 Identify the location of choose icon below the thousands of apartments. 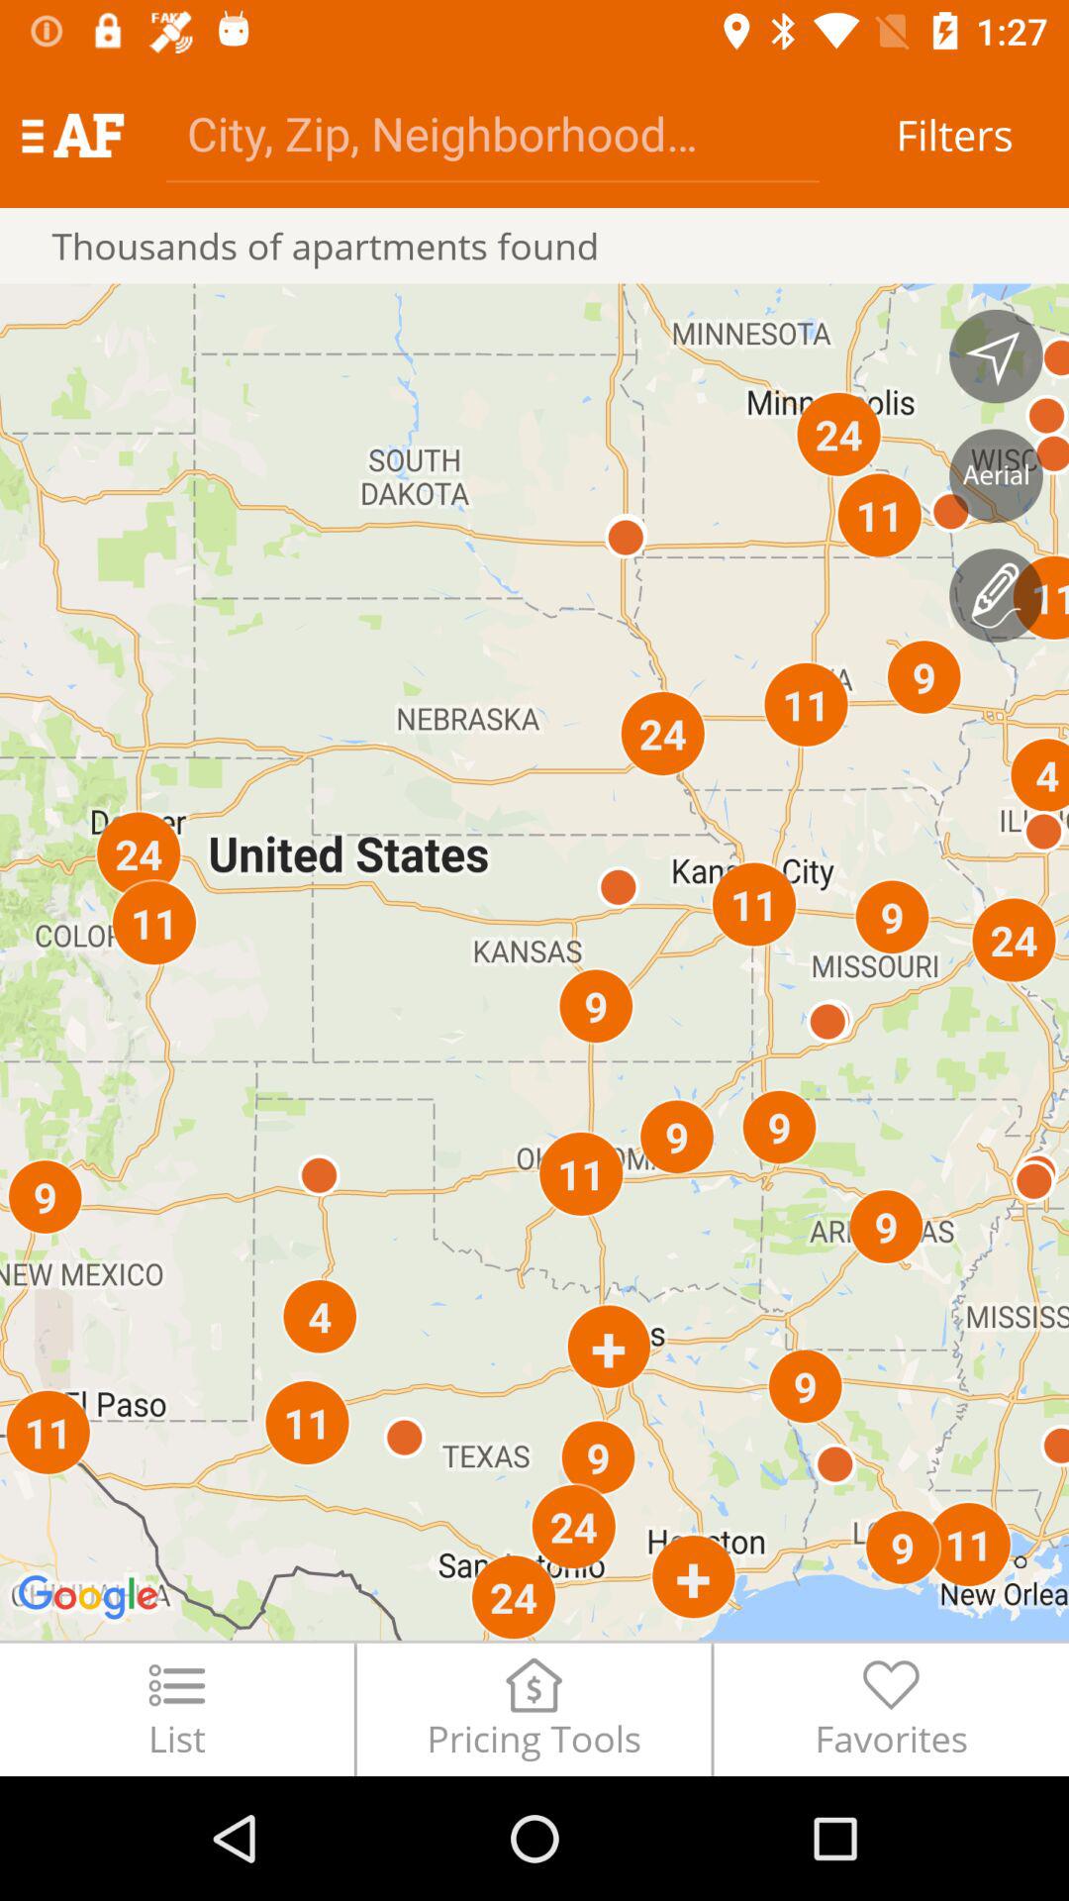
(534, 961).